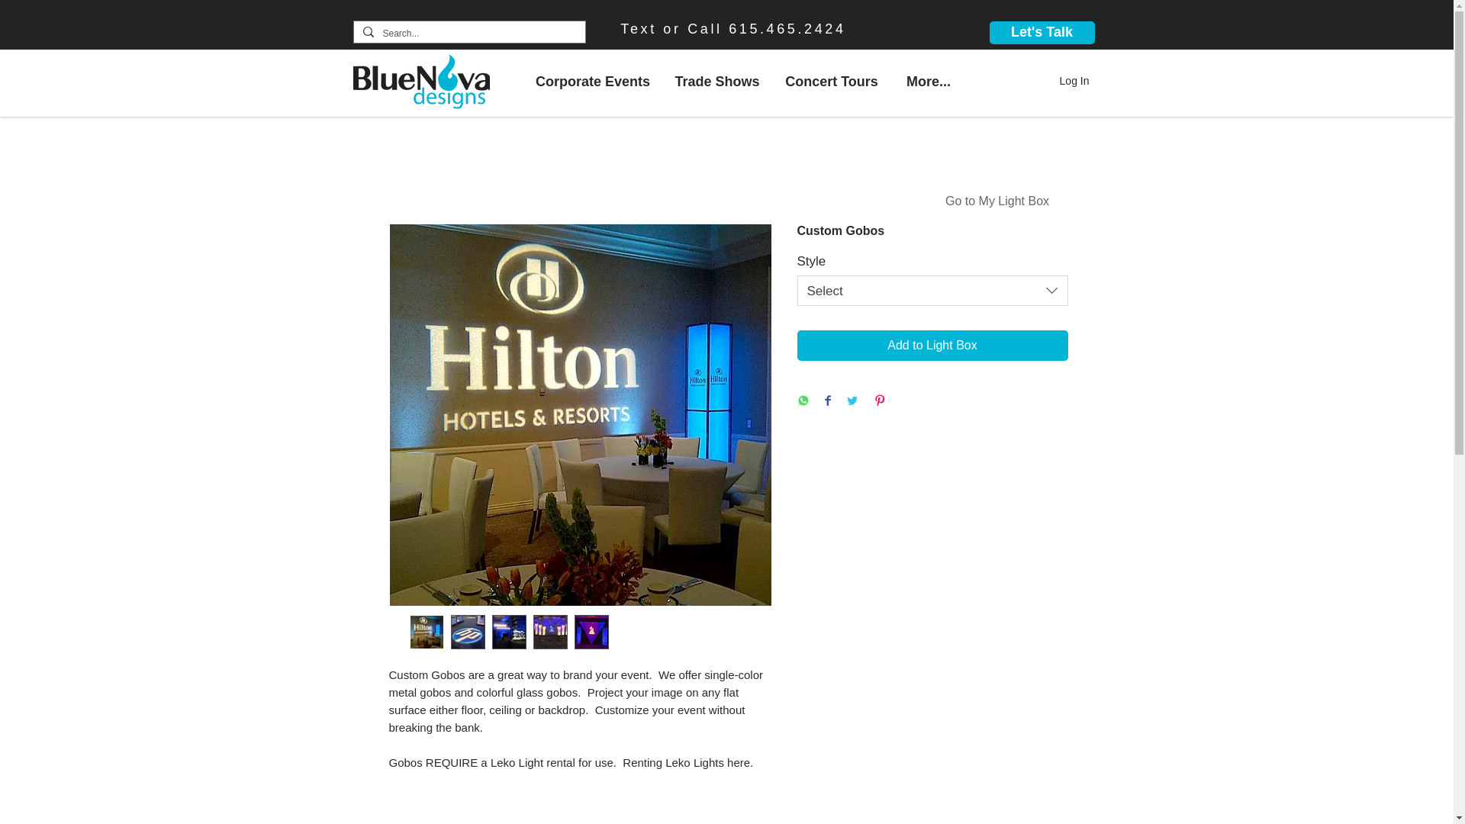  What do you see at coordinates (1042, 33) in the screenshot?
I see `Let's Talk` at bounding box center [1042, 33].